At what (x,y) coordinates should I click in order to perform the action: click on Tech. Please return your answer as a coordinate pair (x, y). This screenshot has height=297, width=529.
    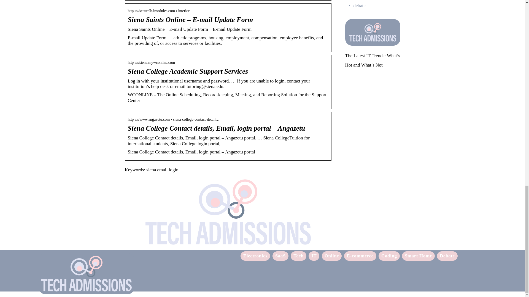
    Looking at the image, I should click on (299, 256).